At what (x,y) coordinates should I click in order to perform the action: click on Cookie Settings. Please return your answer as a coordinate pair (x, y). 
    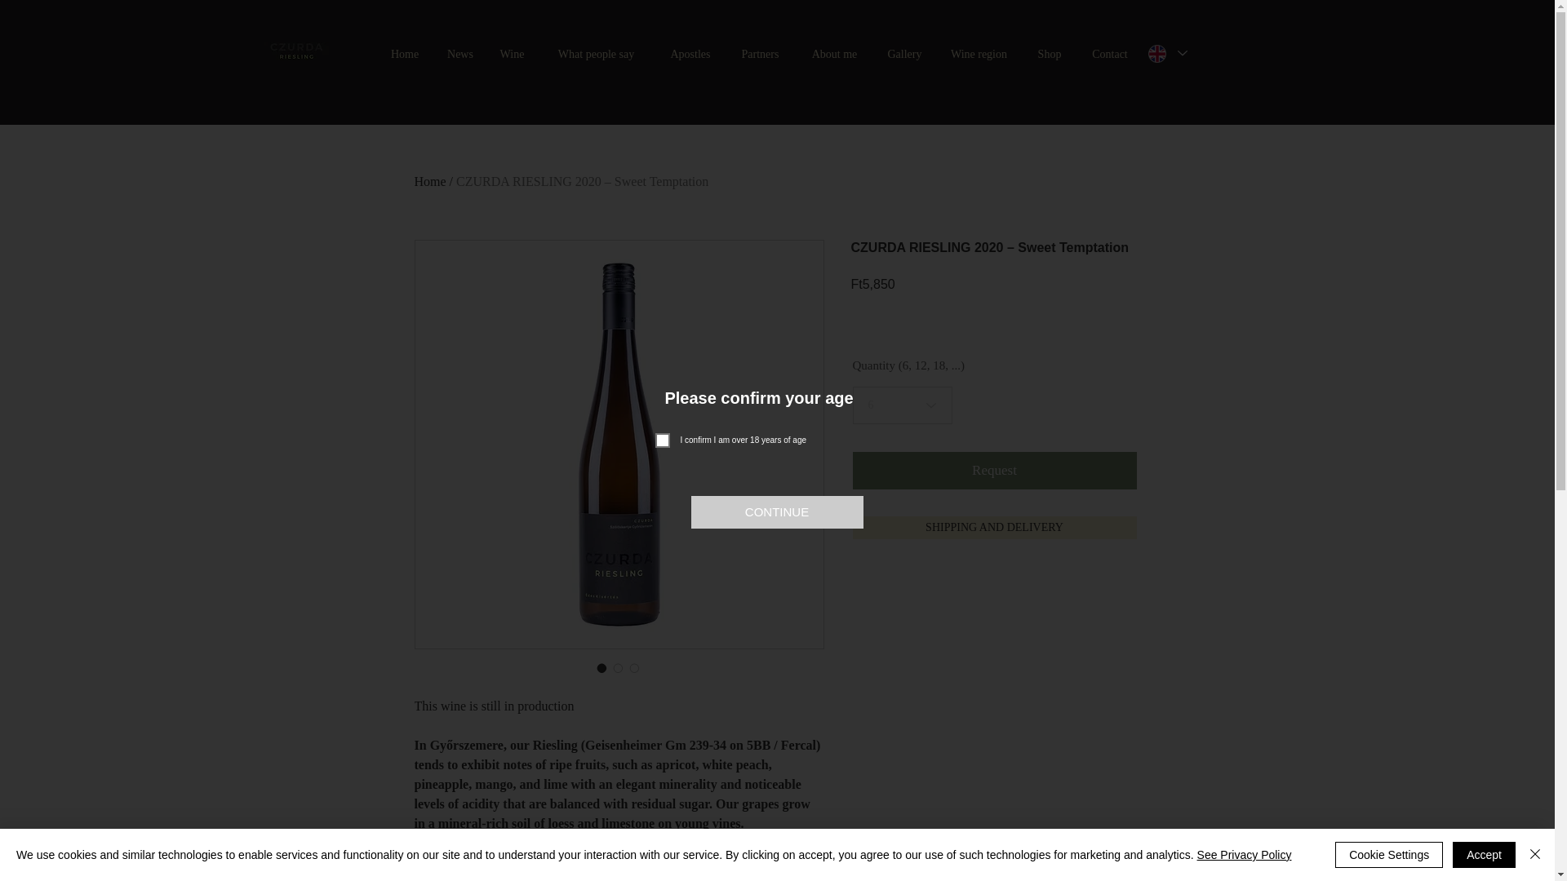
    Looking at the image, I should click on (1389, 855).